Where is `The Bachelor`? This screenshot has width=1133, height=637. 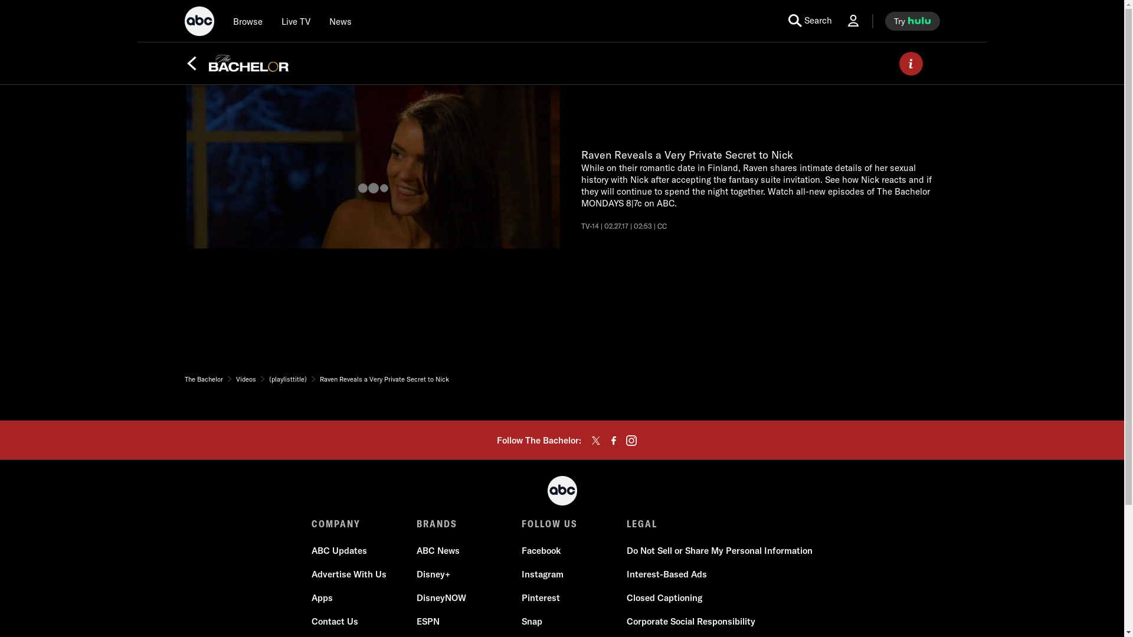
The Bachelor is located at coordinates (203, 379).